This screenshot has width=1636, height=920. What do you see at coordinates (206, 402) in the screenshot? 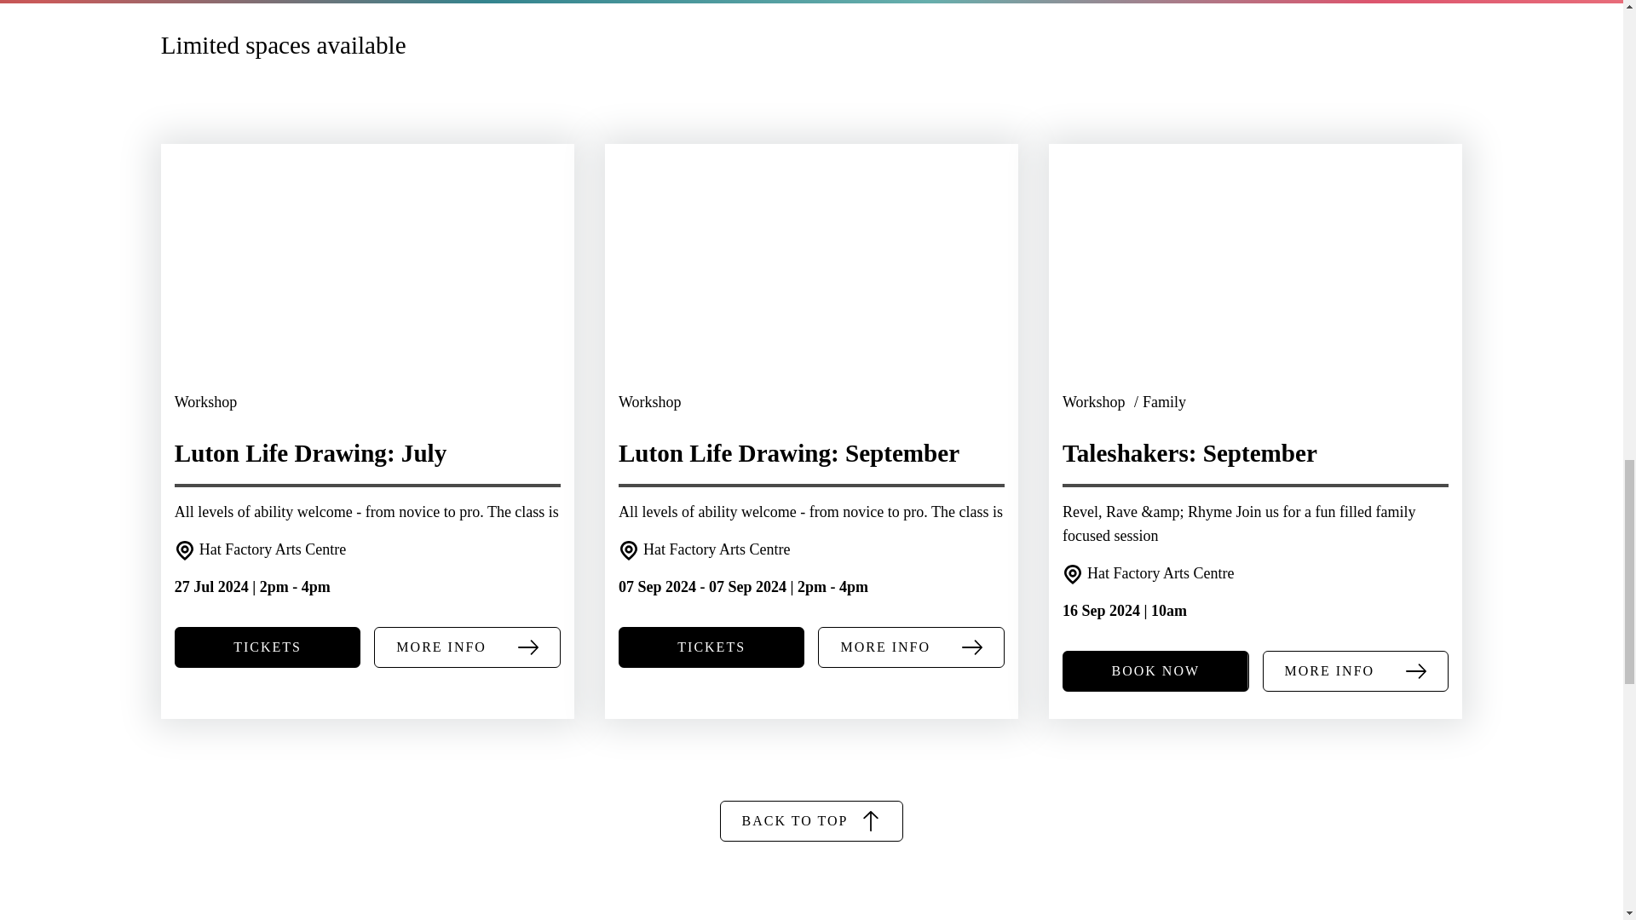
I see `Workshop ` at bounding box center [206, 402].